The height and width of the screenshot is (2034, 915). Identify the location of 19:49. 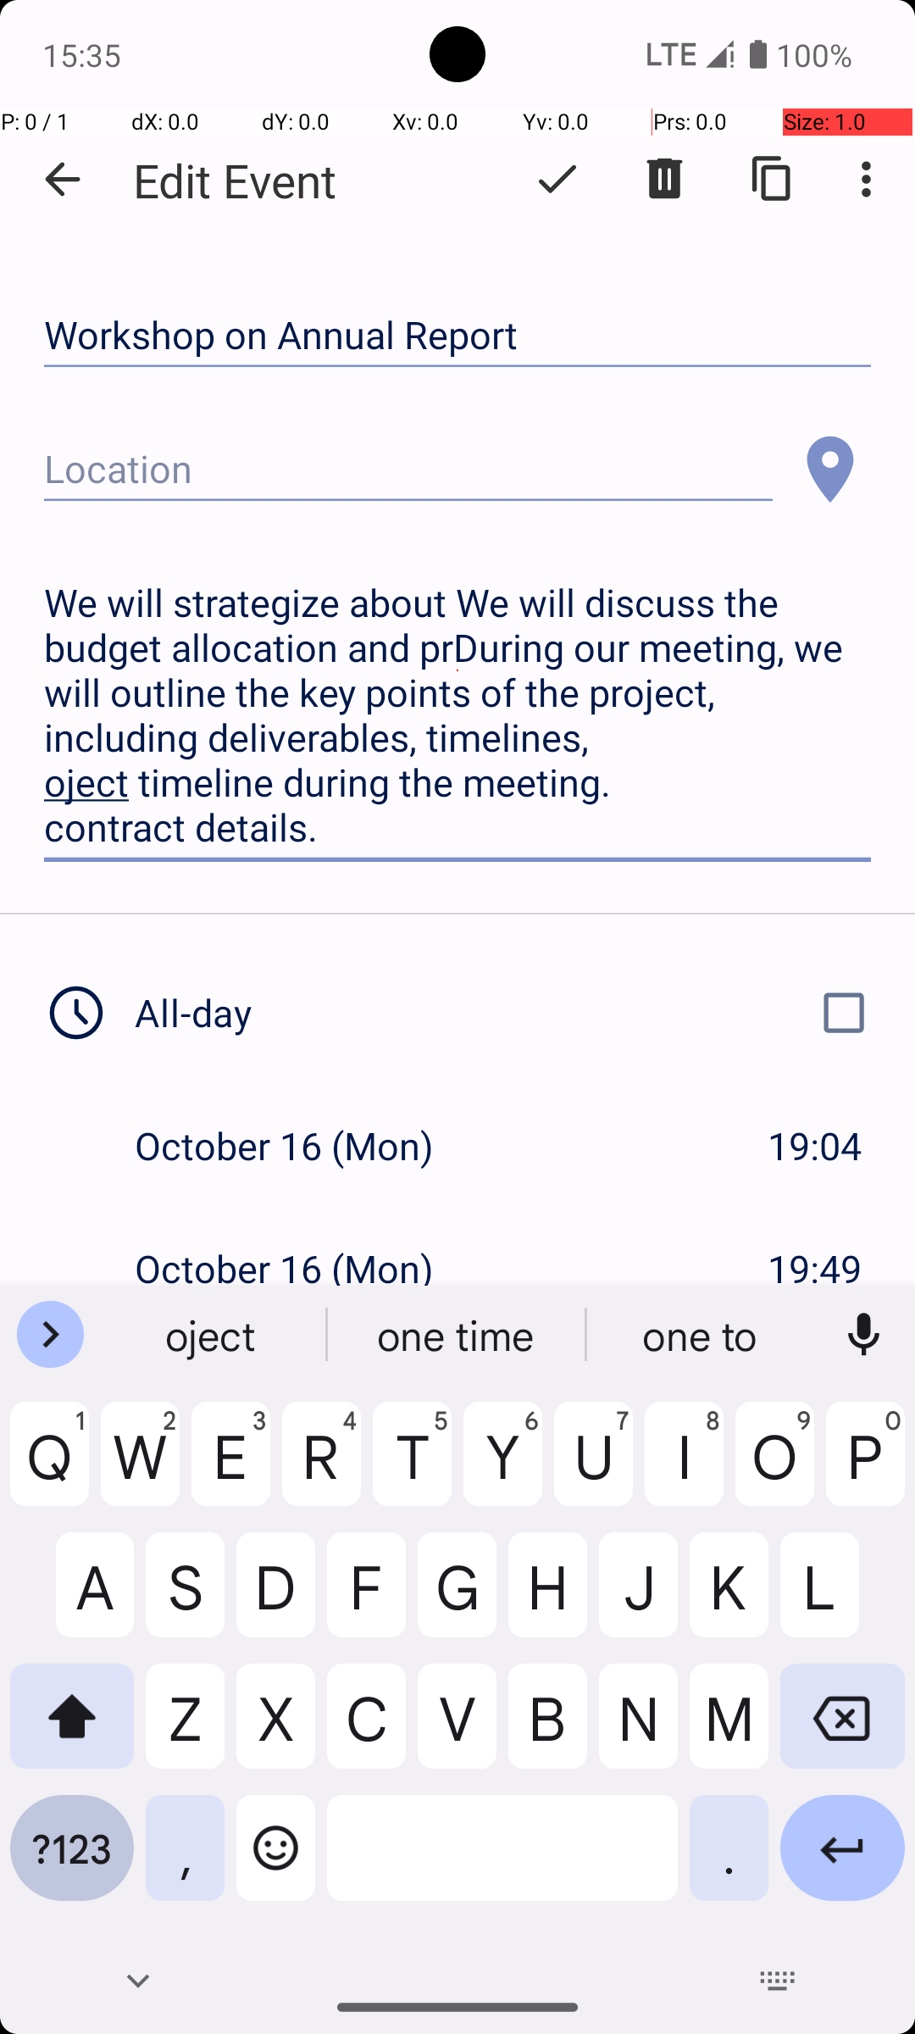
(815, 1268).